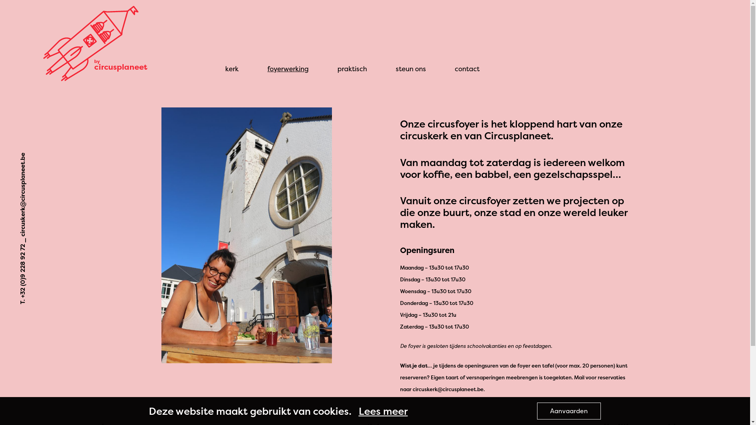  Describe the element at coordinates (383, 411) in the screenshot. I see `Lees meer` at that location.